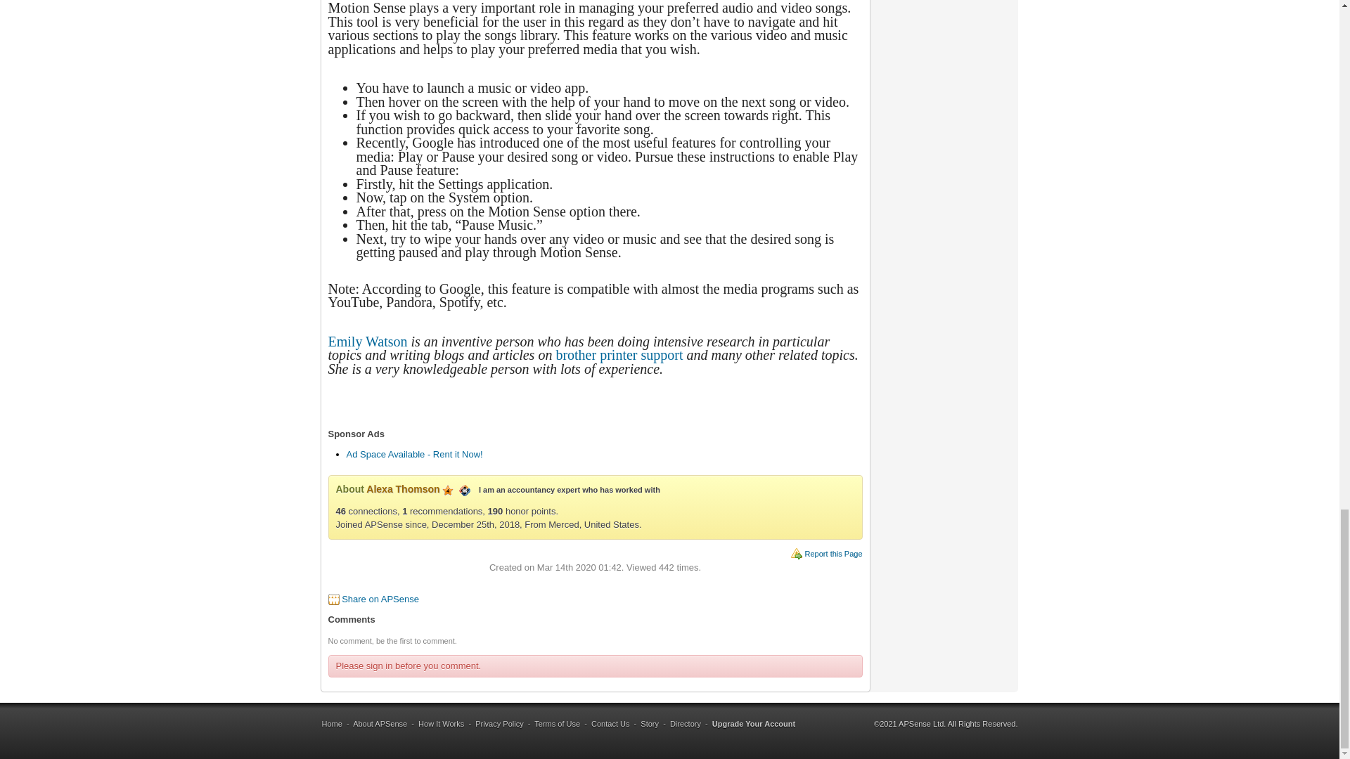  What do you see at coordinates (413, 454) in the screenshot?
I see `Ad Space Available - Rent it Now!` at bounding box center [413, 454].